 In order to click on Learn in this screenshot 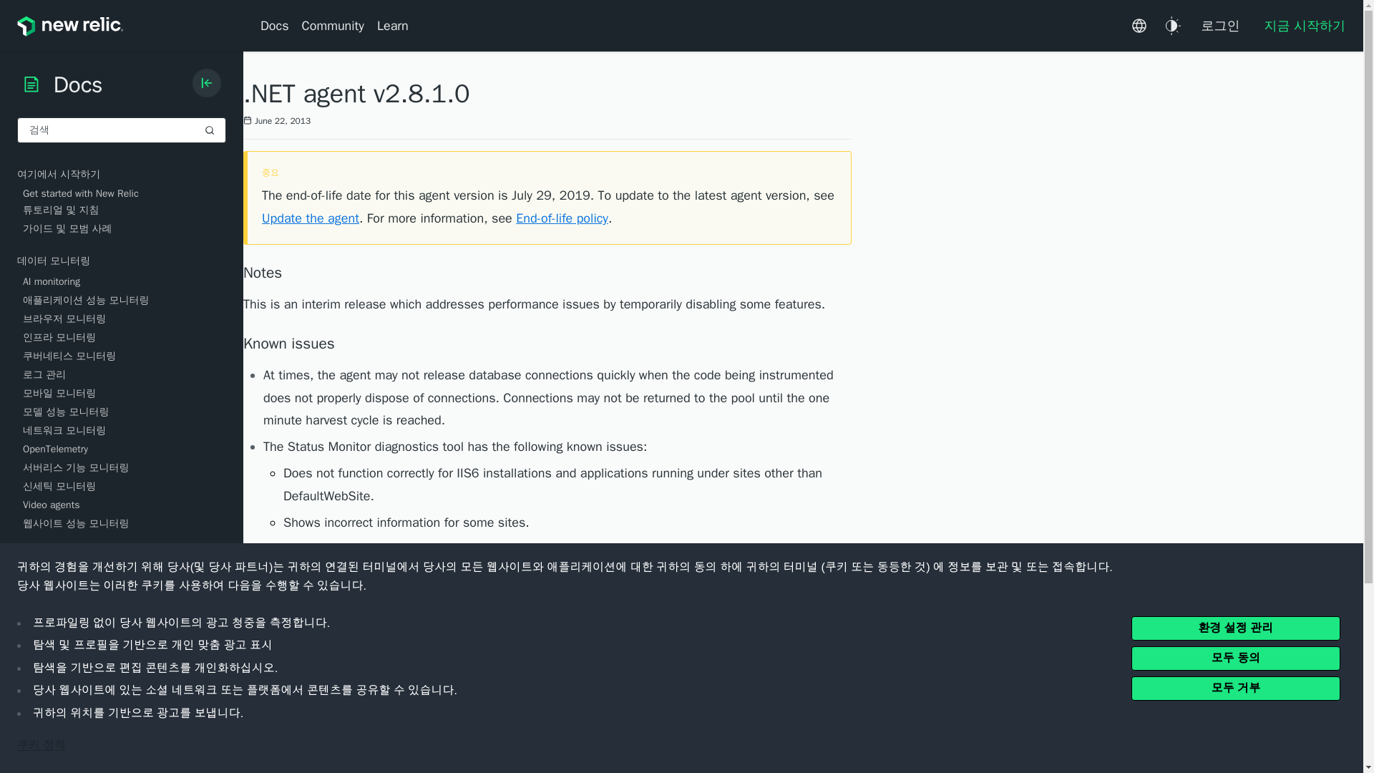, I will do `click(392, 26)`.